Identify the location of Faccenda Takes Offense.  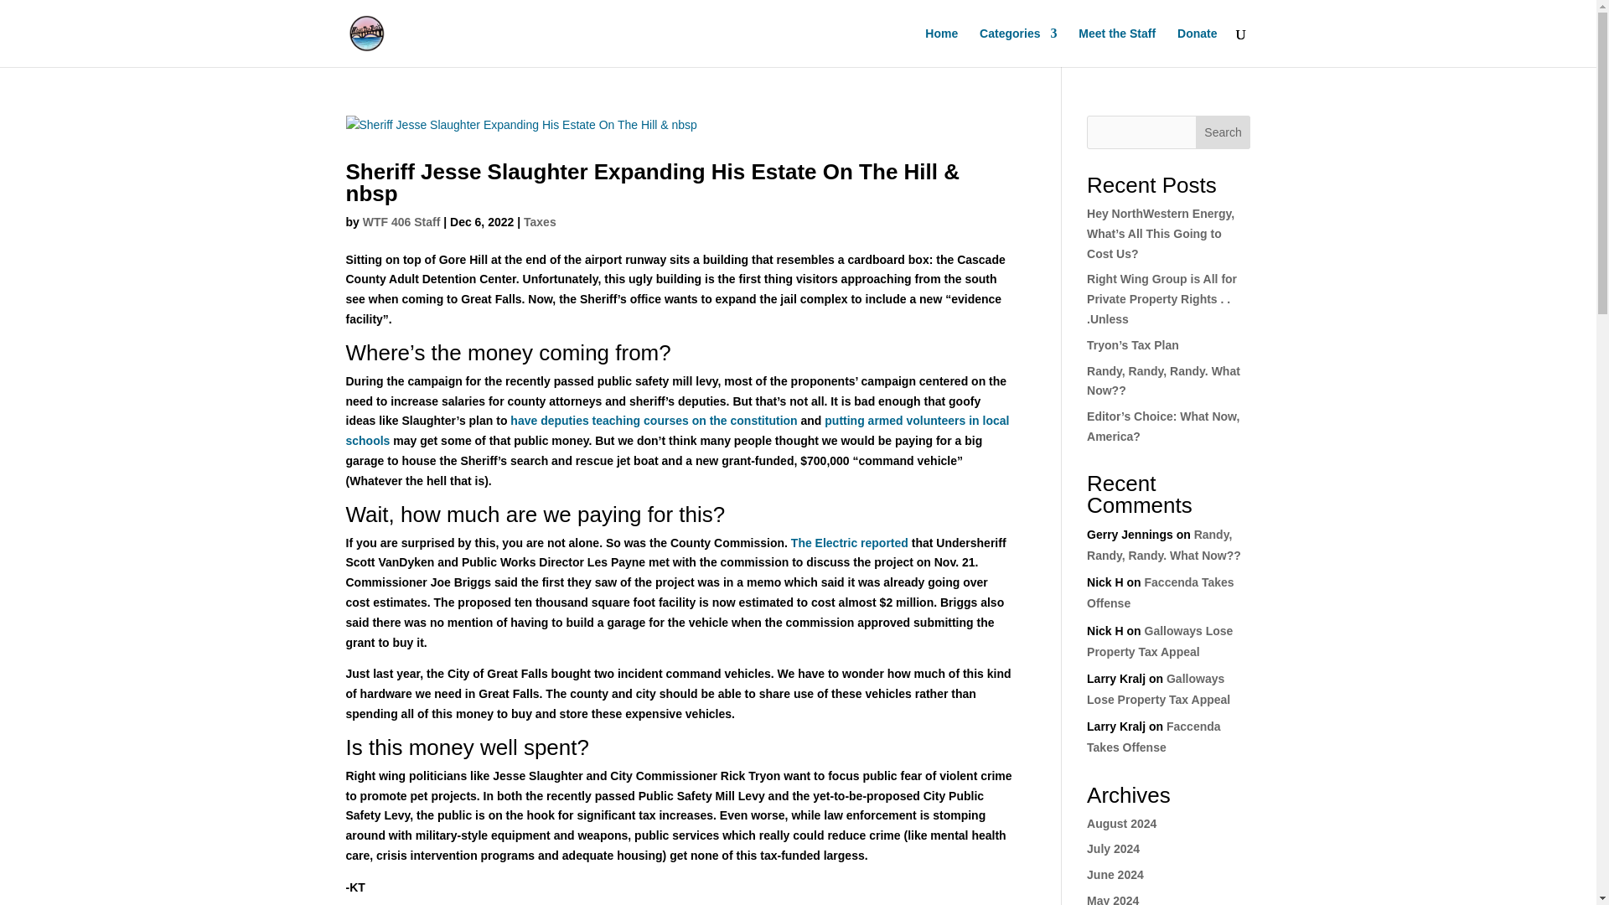
(1154, 736).